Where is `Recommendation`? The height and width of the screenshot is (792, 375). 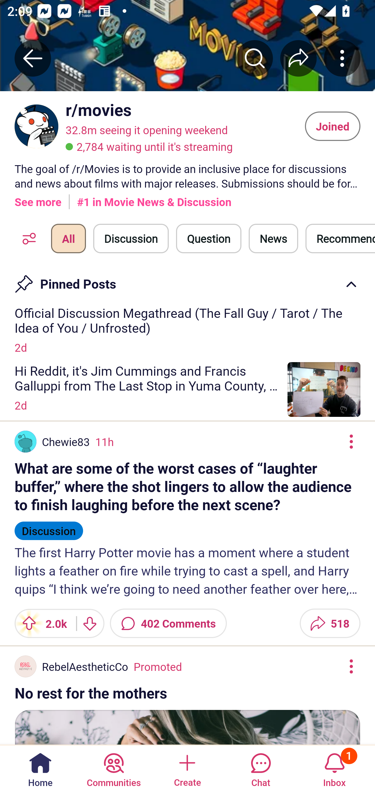 Recommendation is located at coordinates (340, 239).